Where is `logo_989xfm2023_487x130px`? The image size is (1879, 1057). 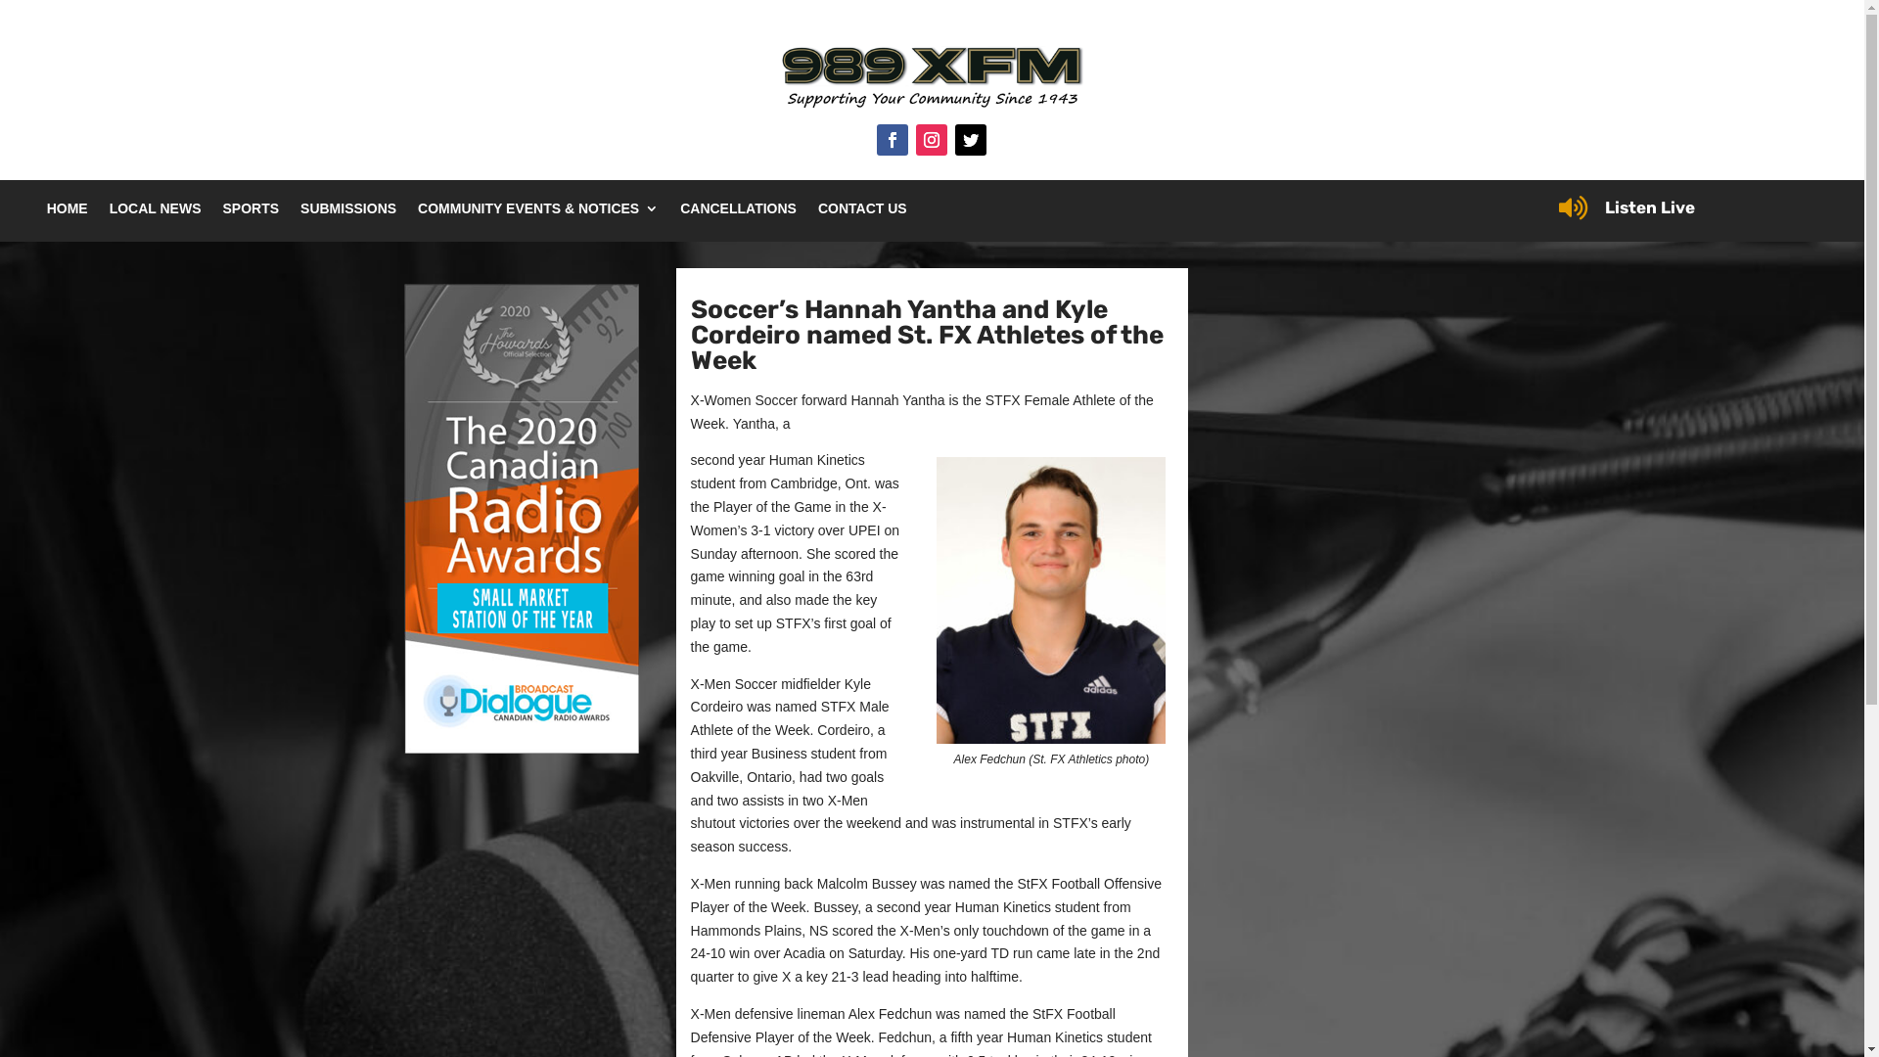 logo_989xfm2023_487x130px is located at coordinates (932, 79).